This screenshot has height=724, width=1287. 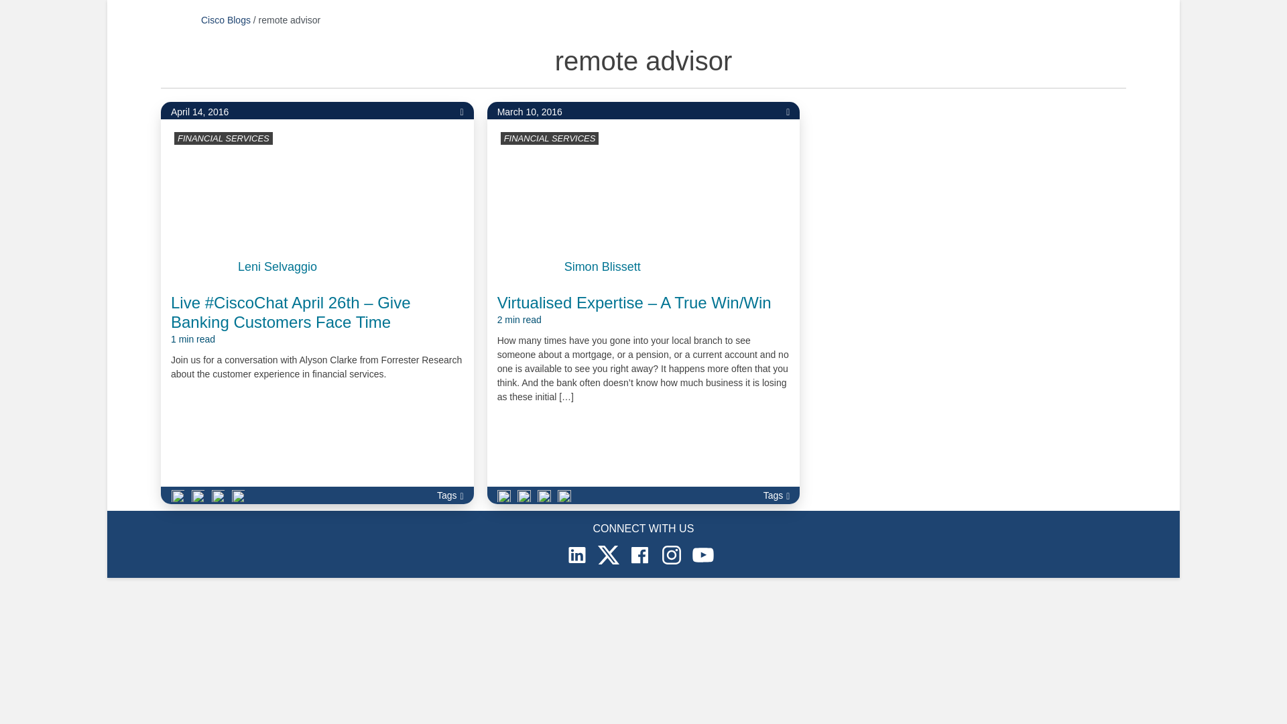 What do you see at coordinates (225, 19) in the screenshot?
I see `Cisco Blogs` at bounding box center [225, 19].